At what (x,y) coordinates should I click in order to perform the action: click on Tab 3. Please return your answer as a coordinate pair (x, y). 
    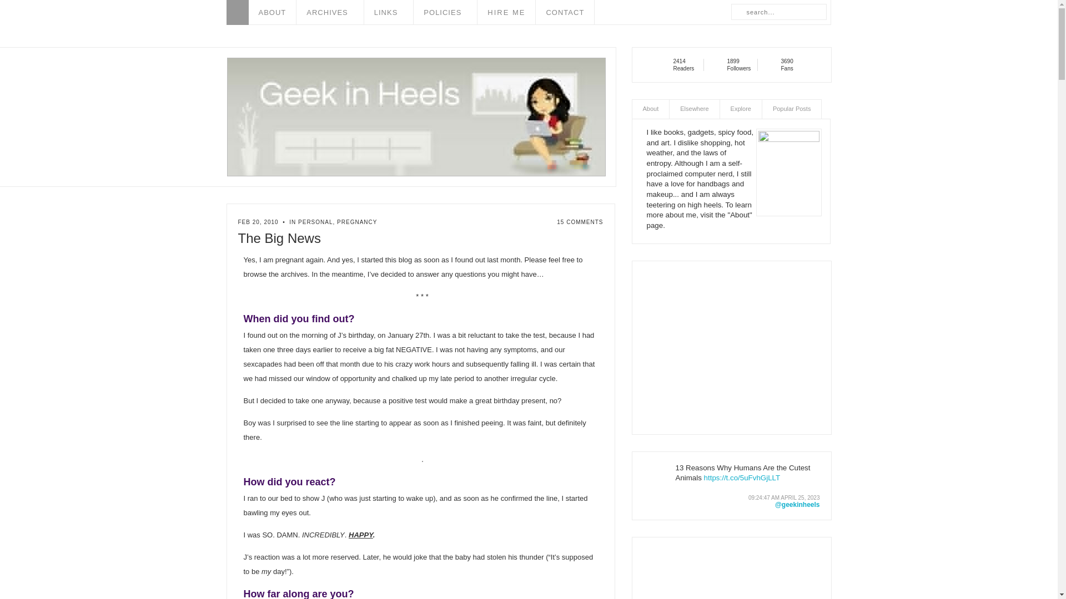
    Looking at the image, I should click on (741, 109).